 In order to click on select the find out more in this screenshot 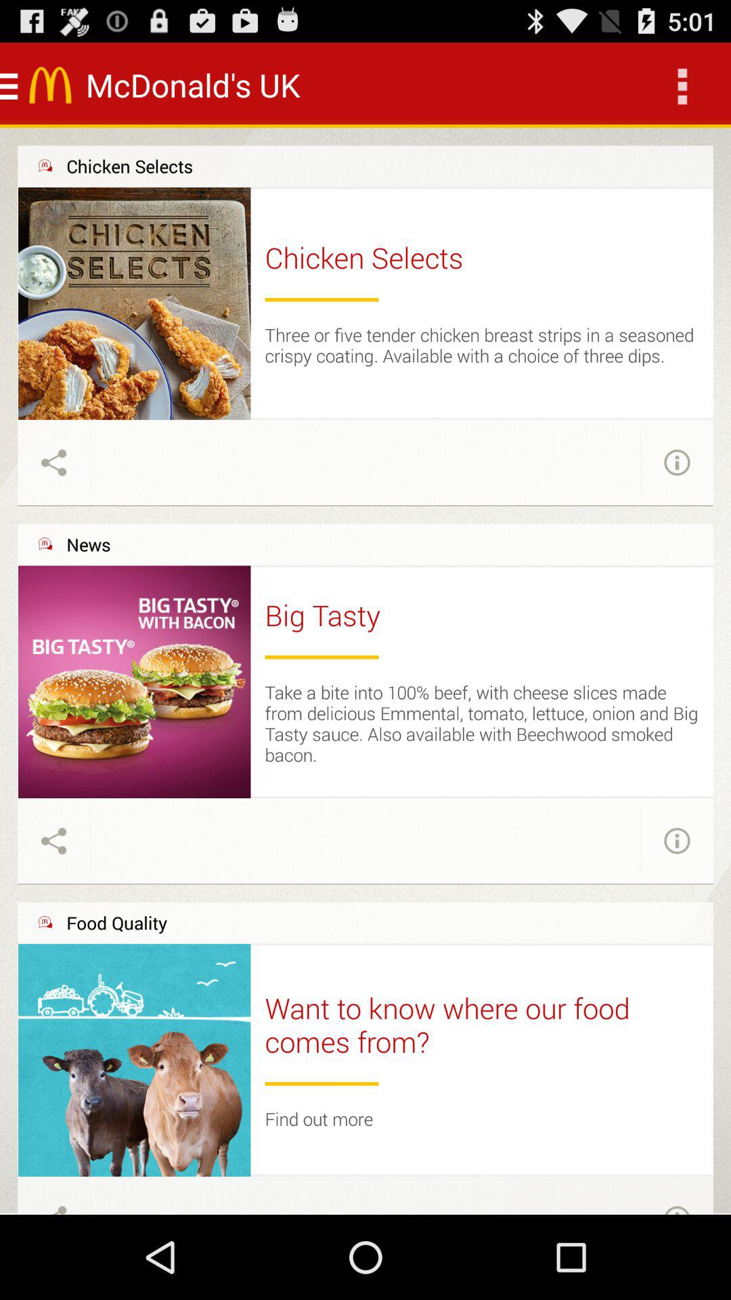, I will do `click(319, 1119)`.